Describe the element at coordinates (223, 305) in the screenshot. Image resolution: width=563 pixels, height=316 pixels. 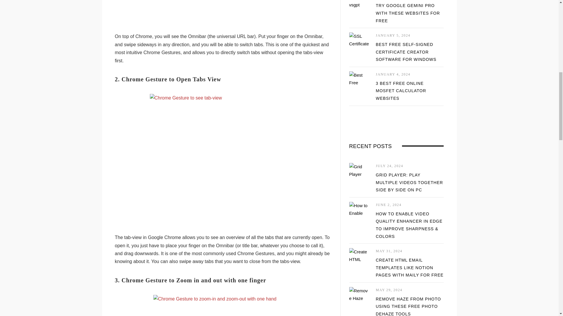
I see `Chrome Gesture to zoom-in and zoom-out with one hand` at that location.